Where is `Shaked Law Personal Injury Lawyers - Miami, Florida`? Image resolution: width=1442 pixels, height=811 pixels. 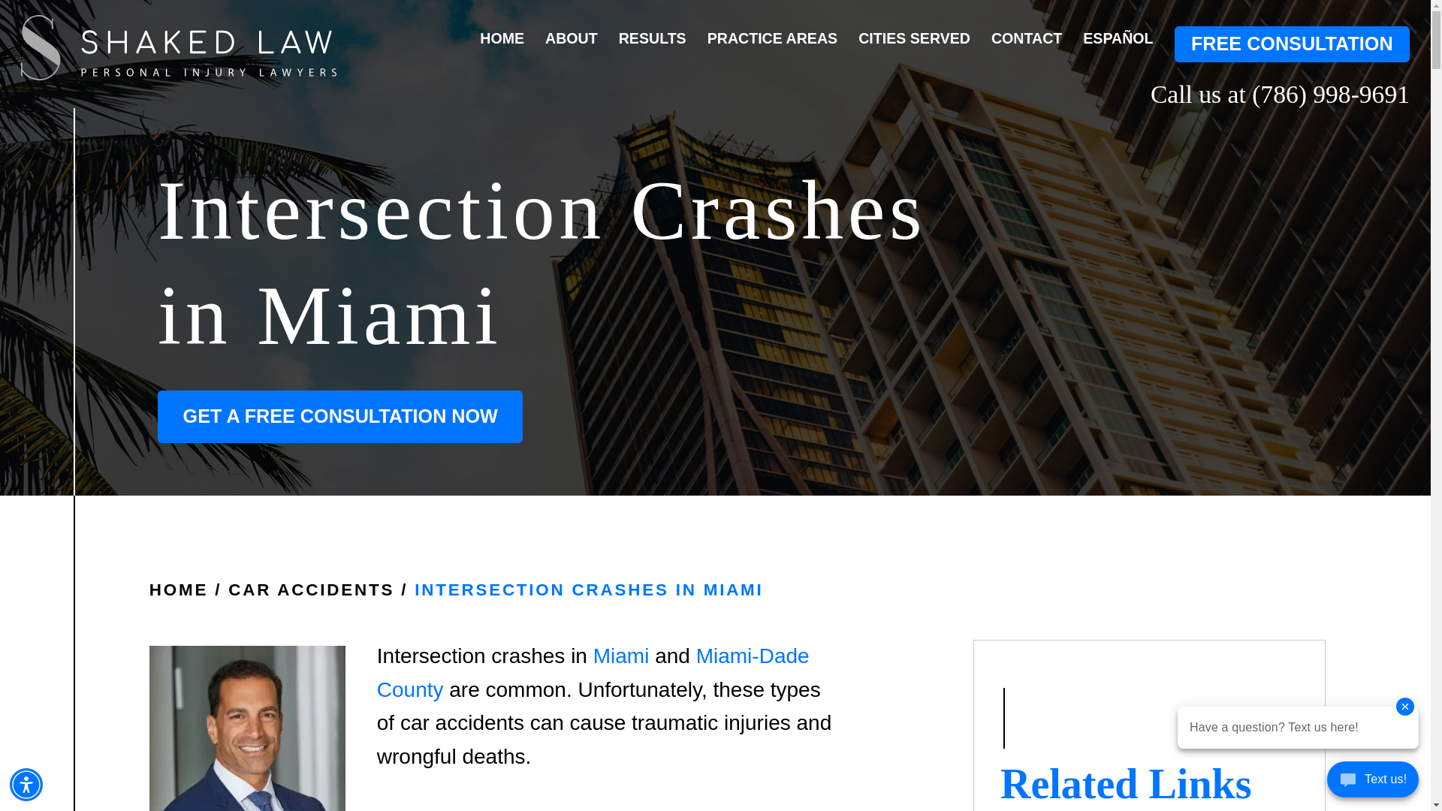 Shaked Law Personal Injury Lawyers - Miami, Florida is located at coordinates (179, 47).